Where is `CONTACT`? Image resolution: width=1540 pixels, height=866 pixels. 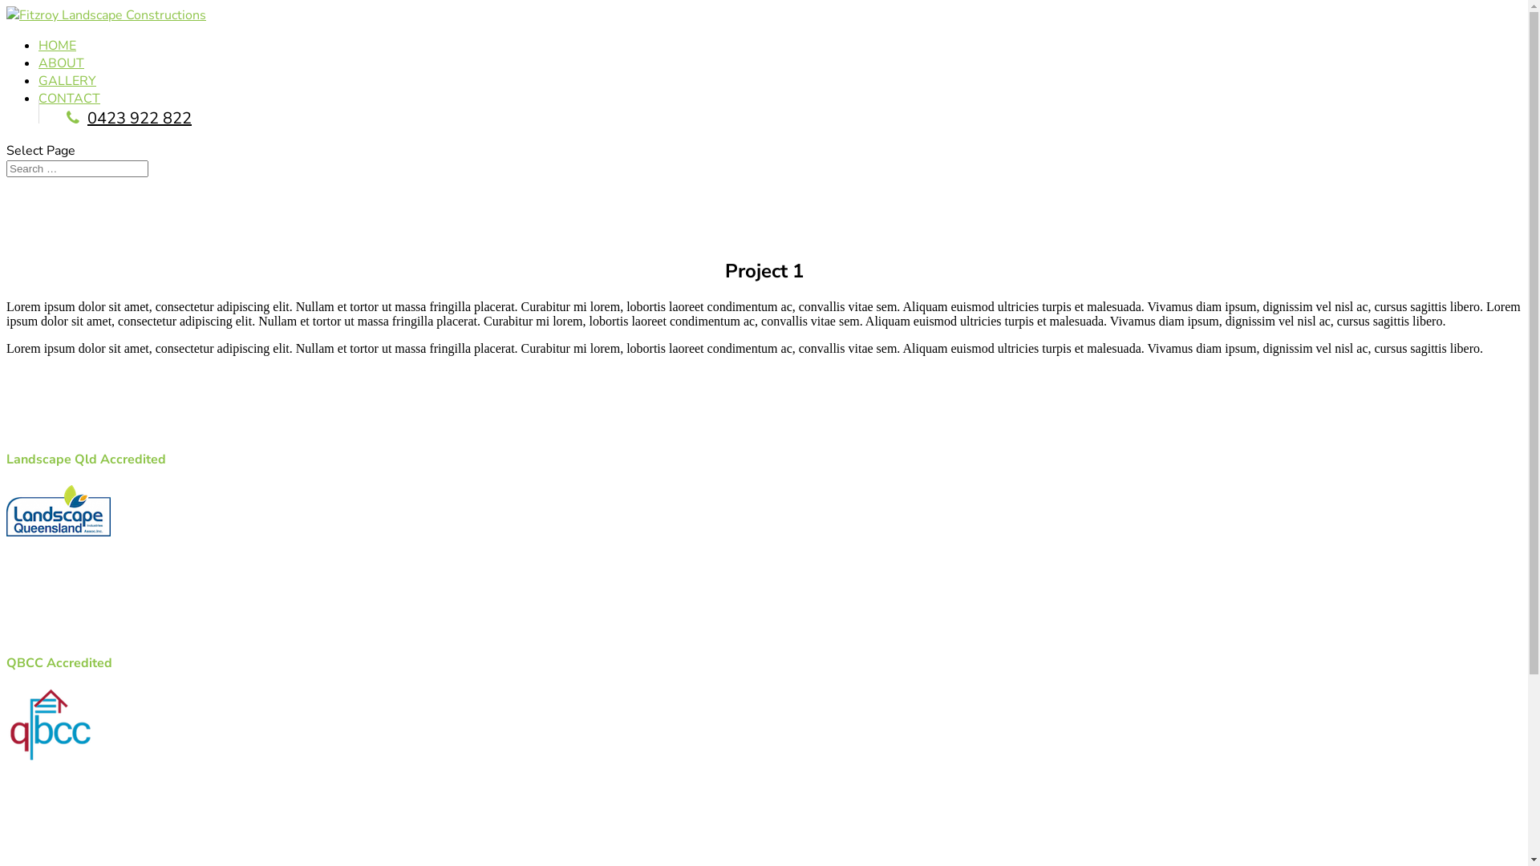
CONTACT is located at coordinates (69, 99).